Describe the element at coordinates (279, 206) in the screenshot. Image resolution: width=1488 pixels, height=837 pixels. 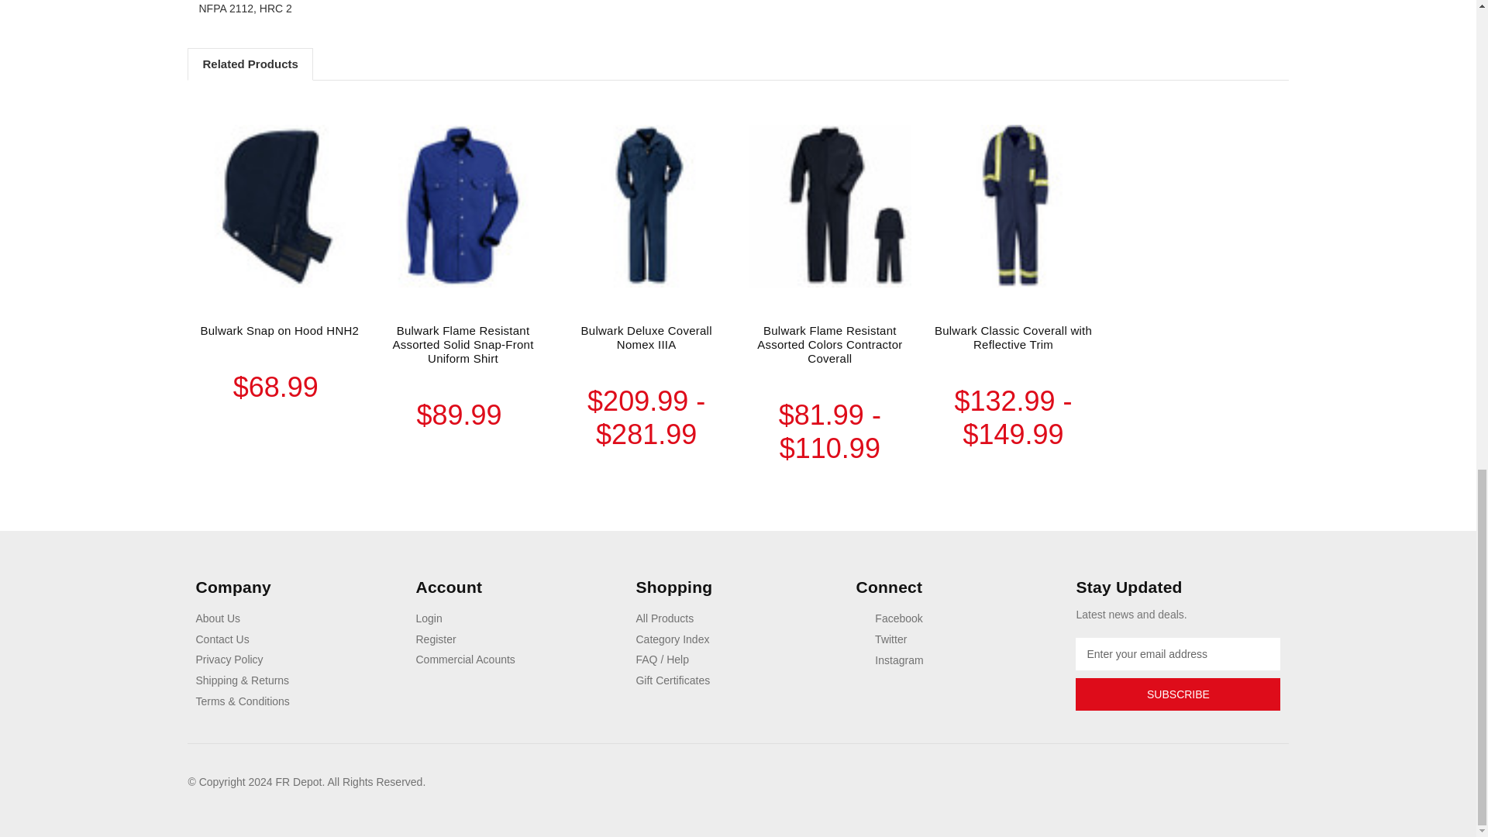
I see `FR Bulwark Snap on Hood` at that location.